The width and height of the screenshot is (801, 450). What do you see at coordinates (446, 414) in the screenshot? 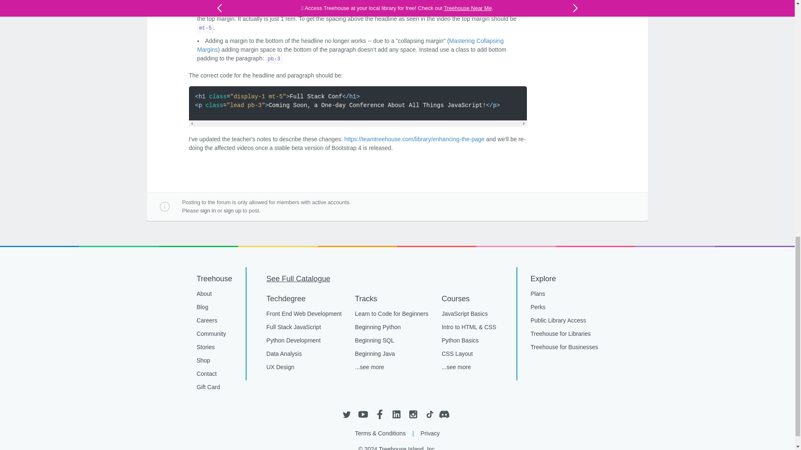
I see `Discord` at bounding box center [446, 414].